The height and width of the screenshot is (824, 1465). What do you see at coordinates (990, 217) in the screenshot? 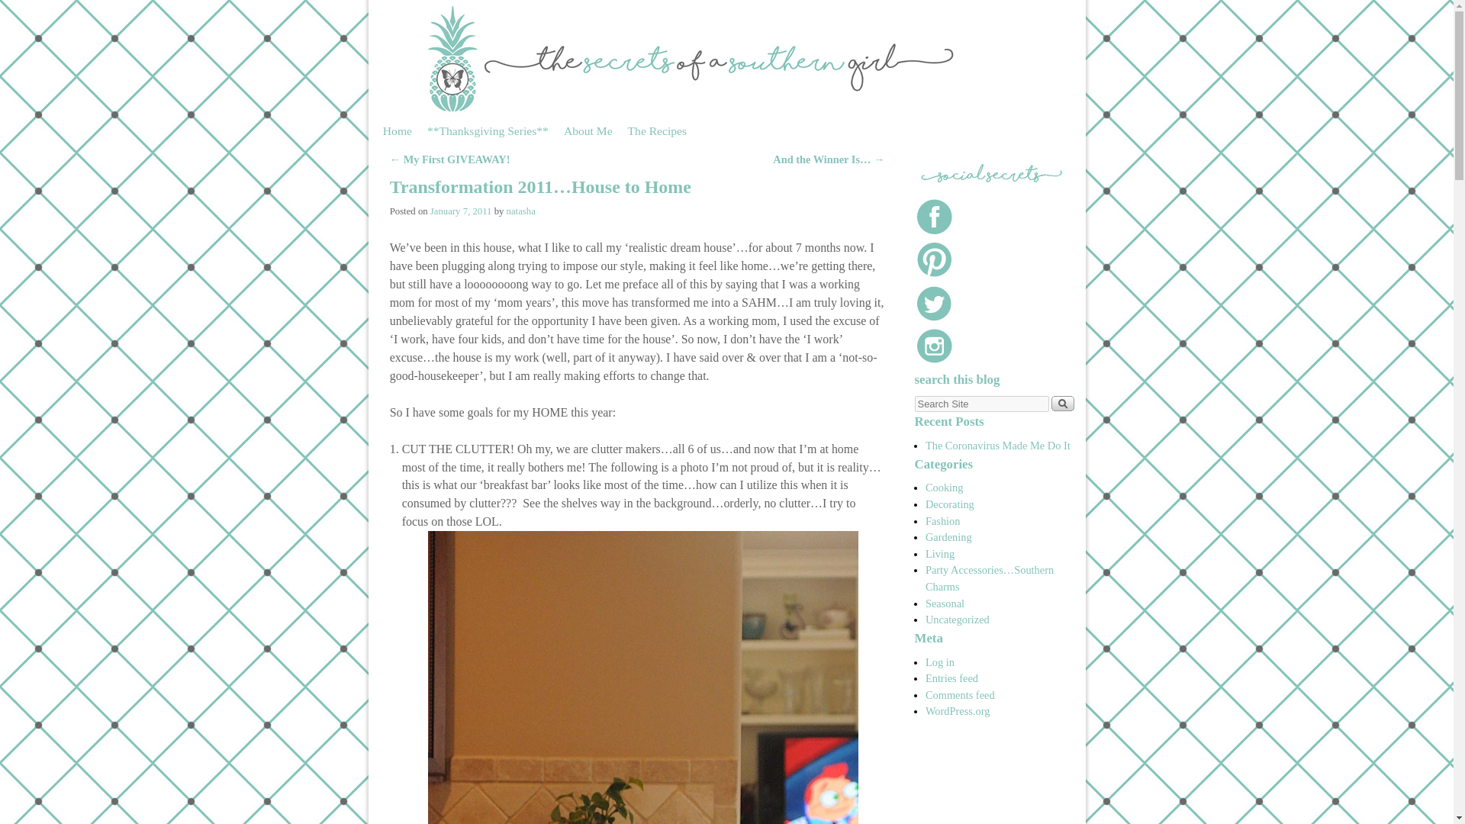
I see `www.southerngirlsecrets.com` at bounding box center [990, 217].